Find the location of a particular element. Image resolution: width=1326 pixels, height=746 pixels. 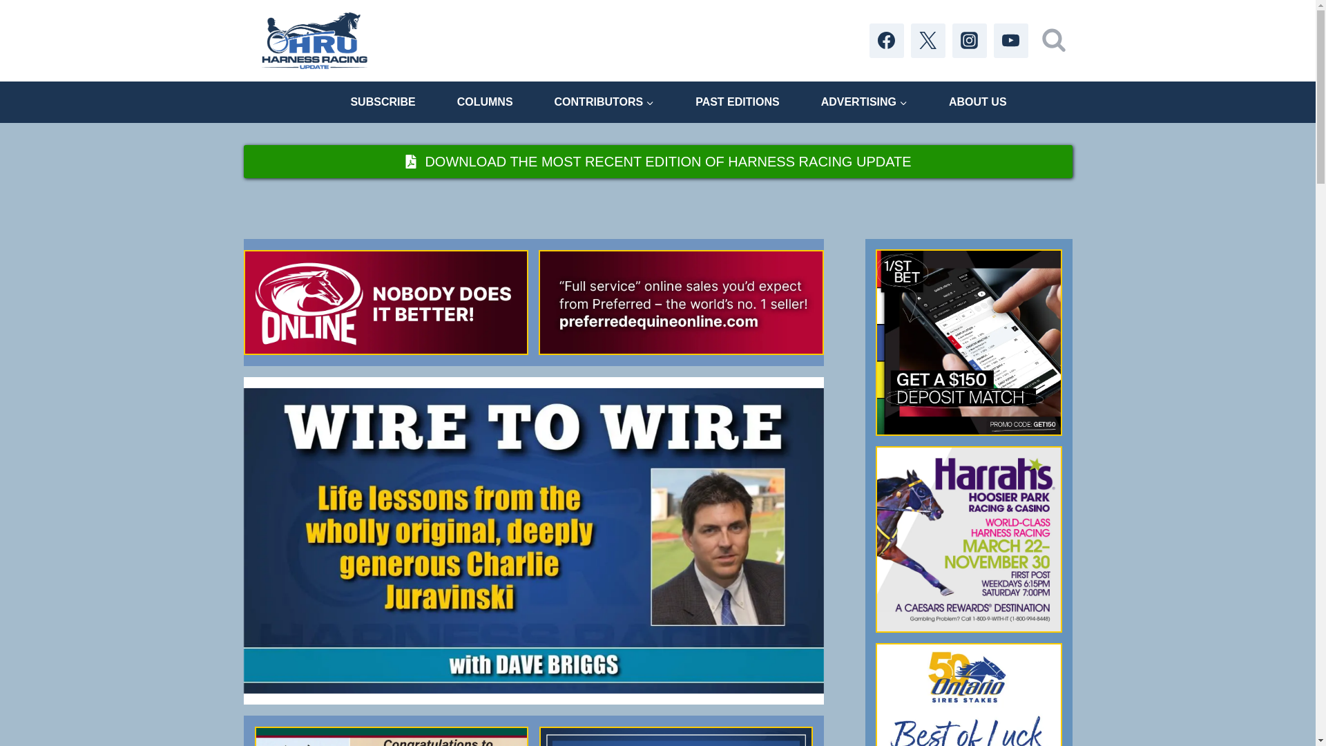

ADVERTISING is located at coordinates (865, 102).